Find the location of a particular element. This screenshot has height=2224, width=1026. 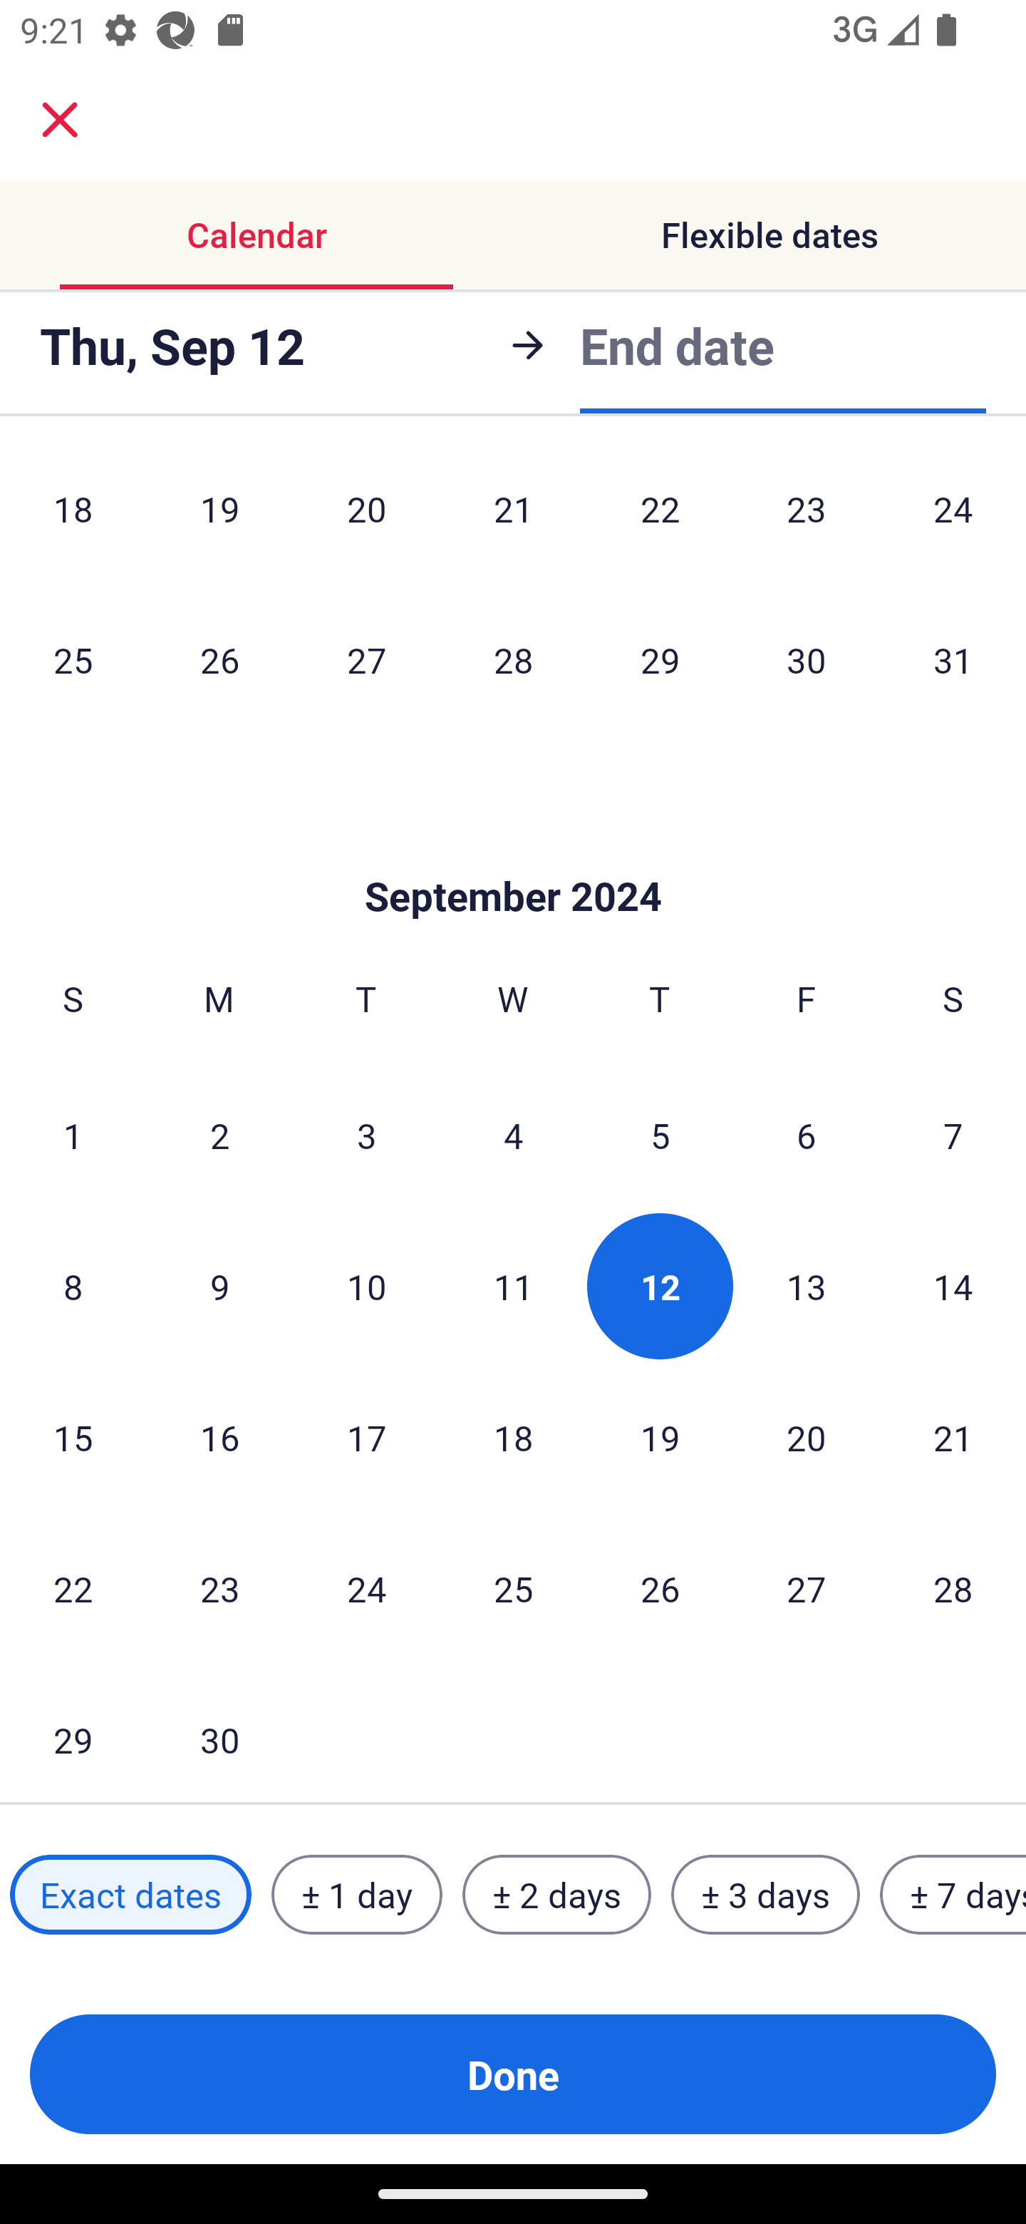

23 Friday, August 23, 2024 is located at coordinates (807, 519).